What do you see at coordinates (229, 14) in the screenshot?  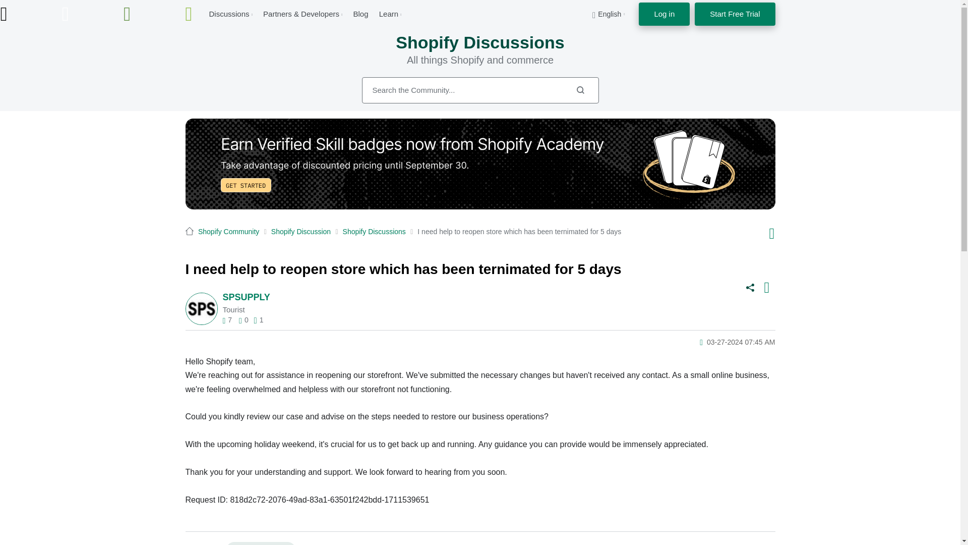 I see `Discussions` at bounding box center [229, 14].